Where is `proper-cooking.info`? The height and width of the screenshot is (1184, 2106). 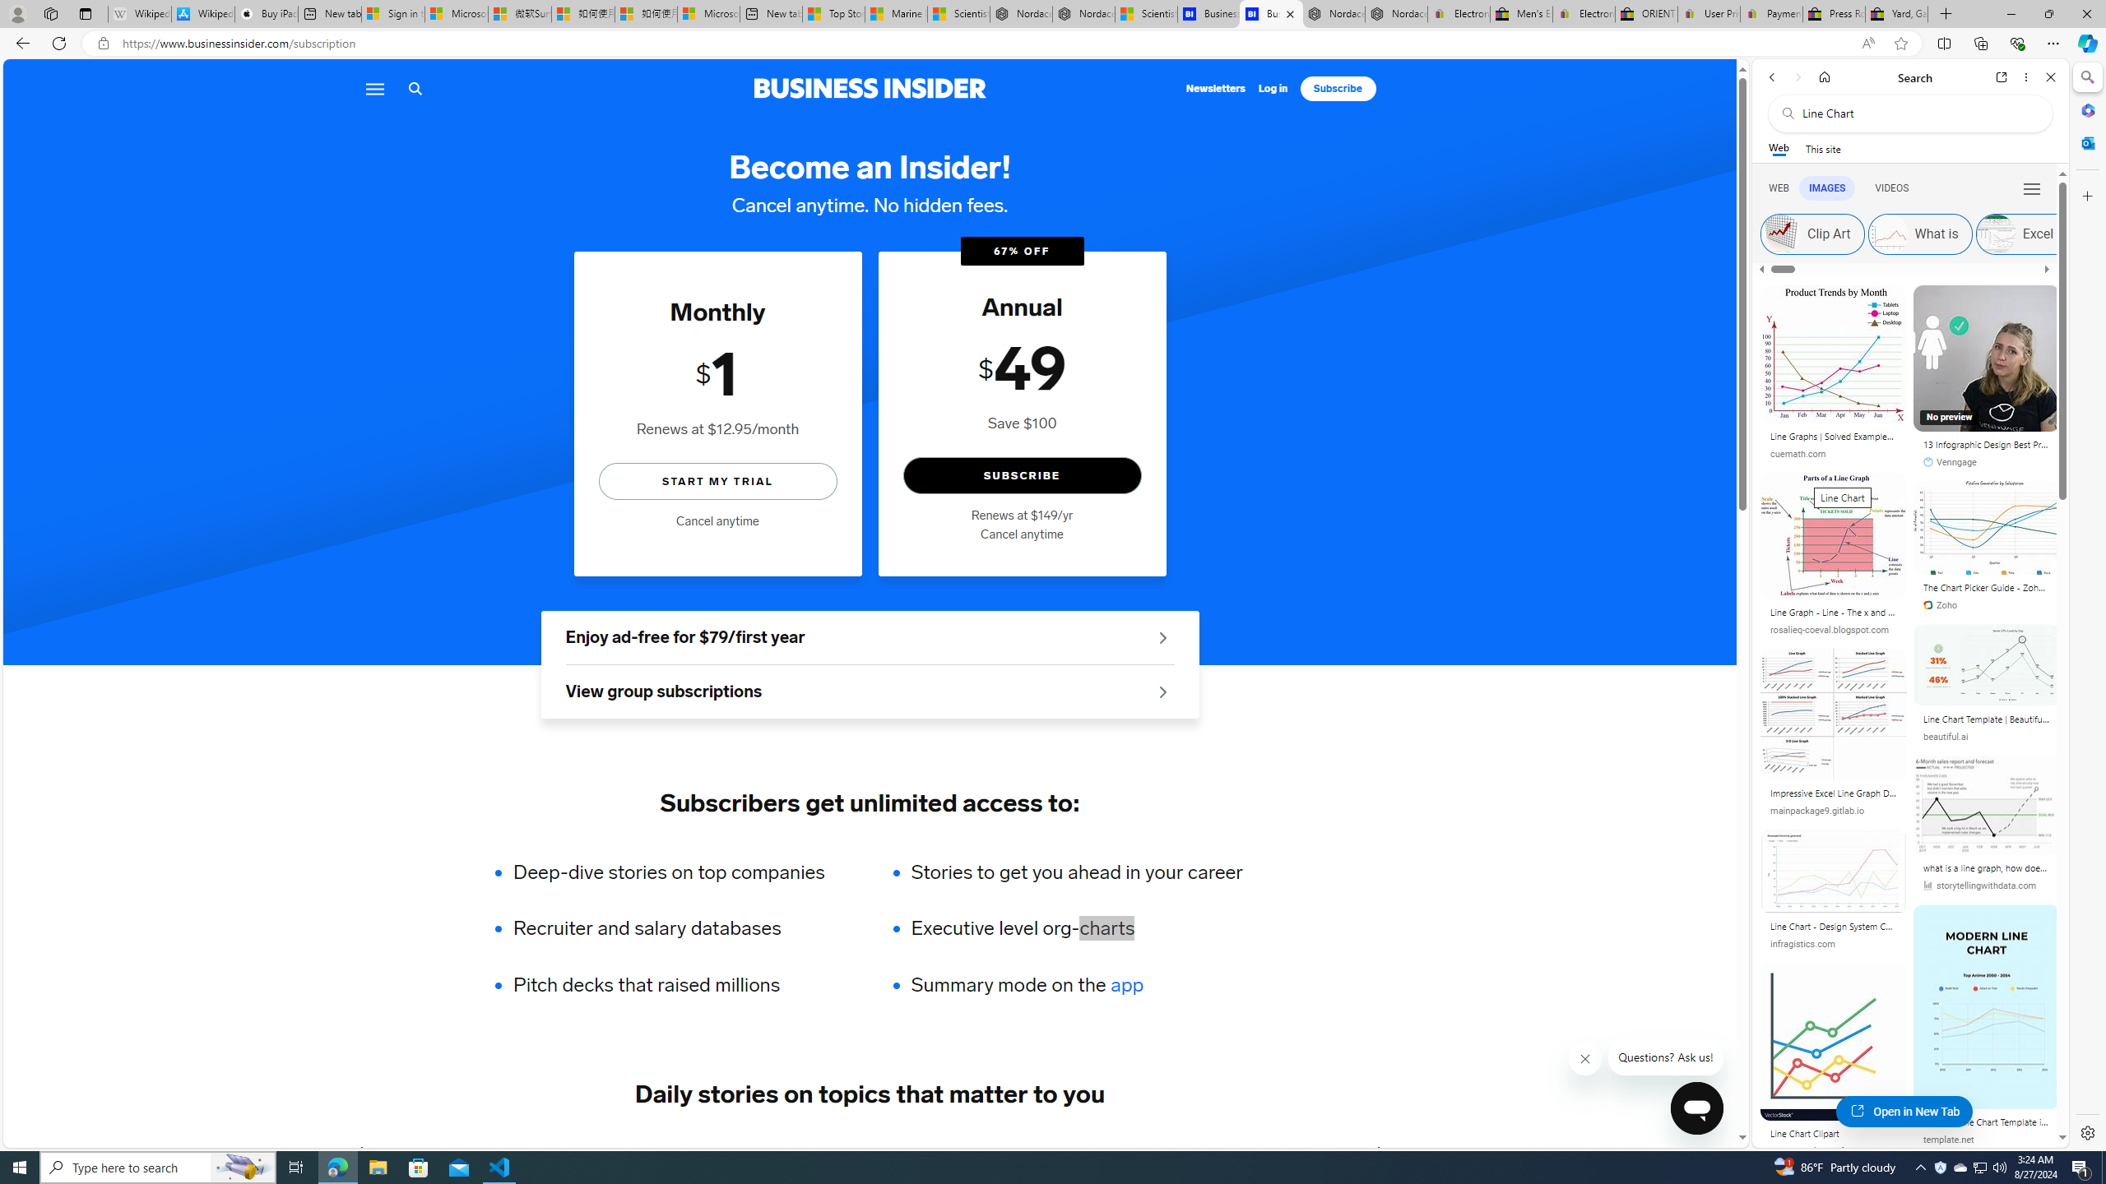
proper-cooking.info is located at coordinates (1834, 1151).